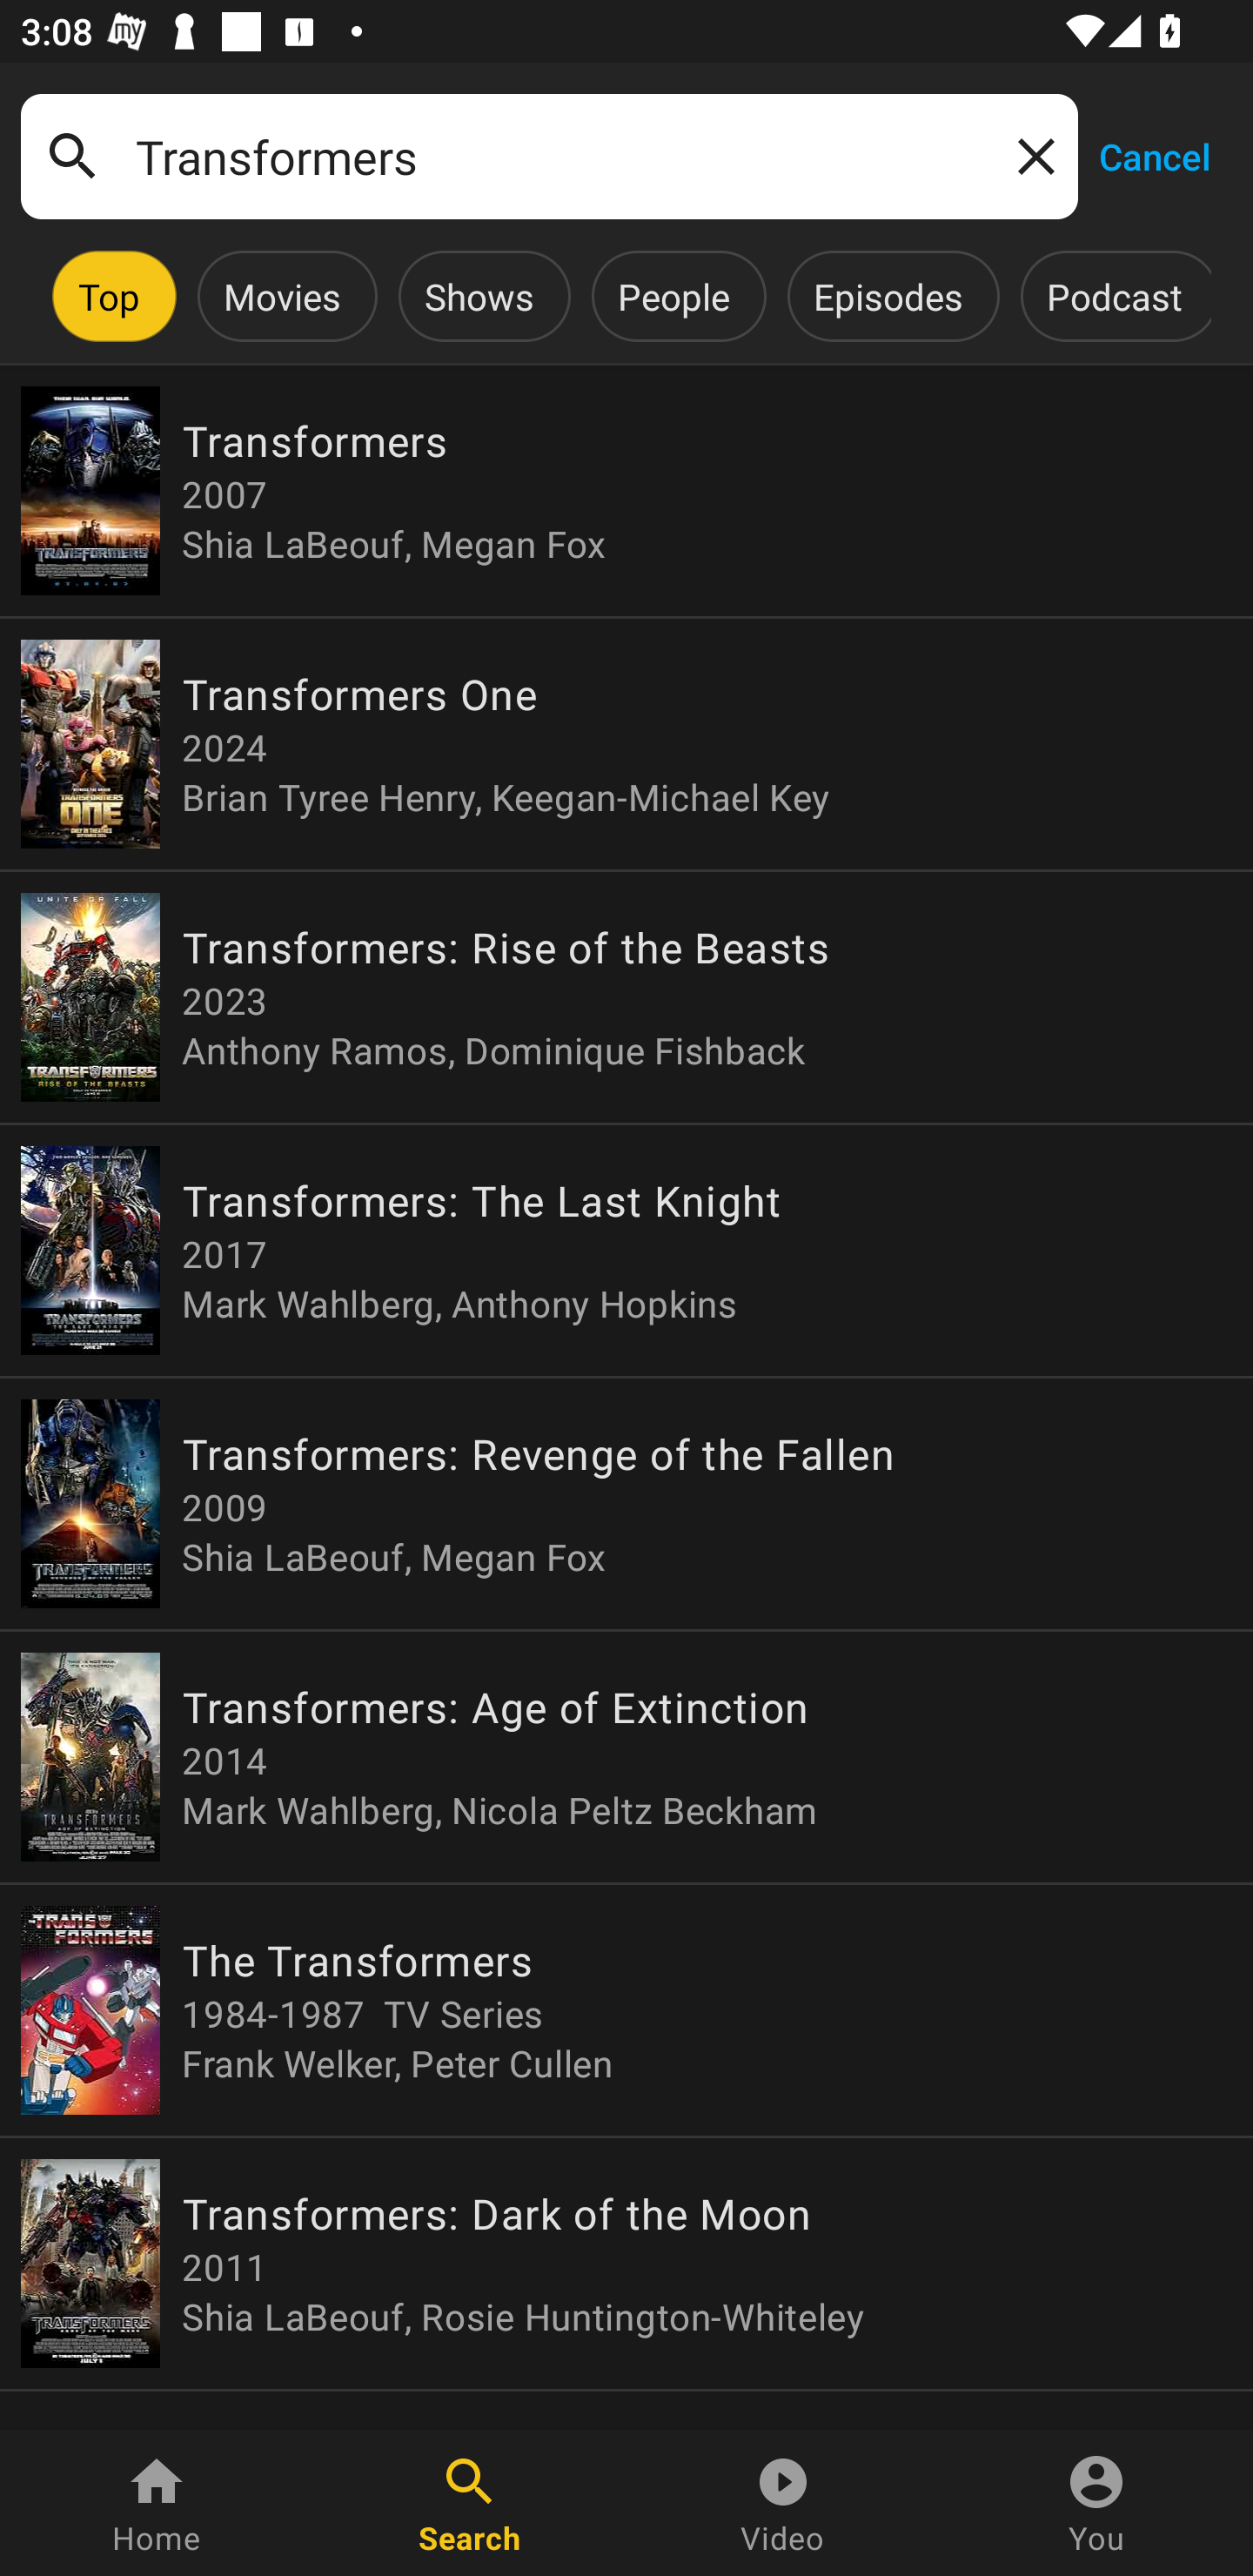 The height and width of the screenshot is (2576, 1253). I want to click on Podcast, so click(1114, 296).